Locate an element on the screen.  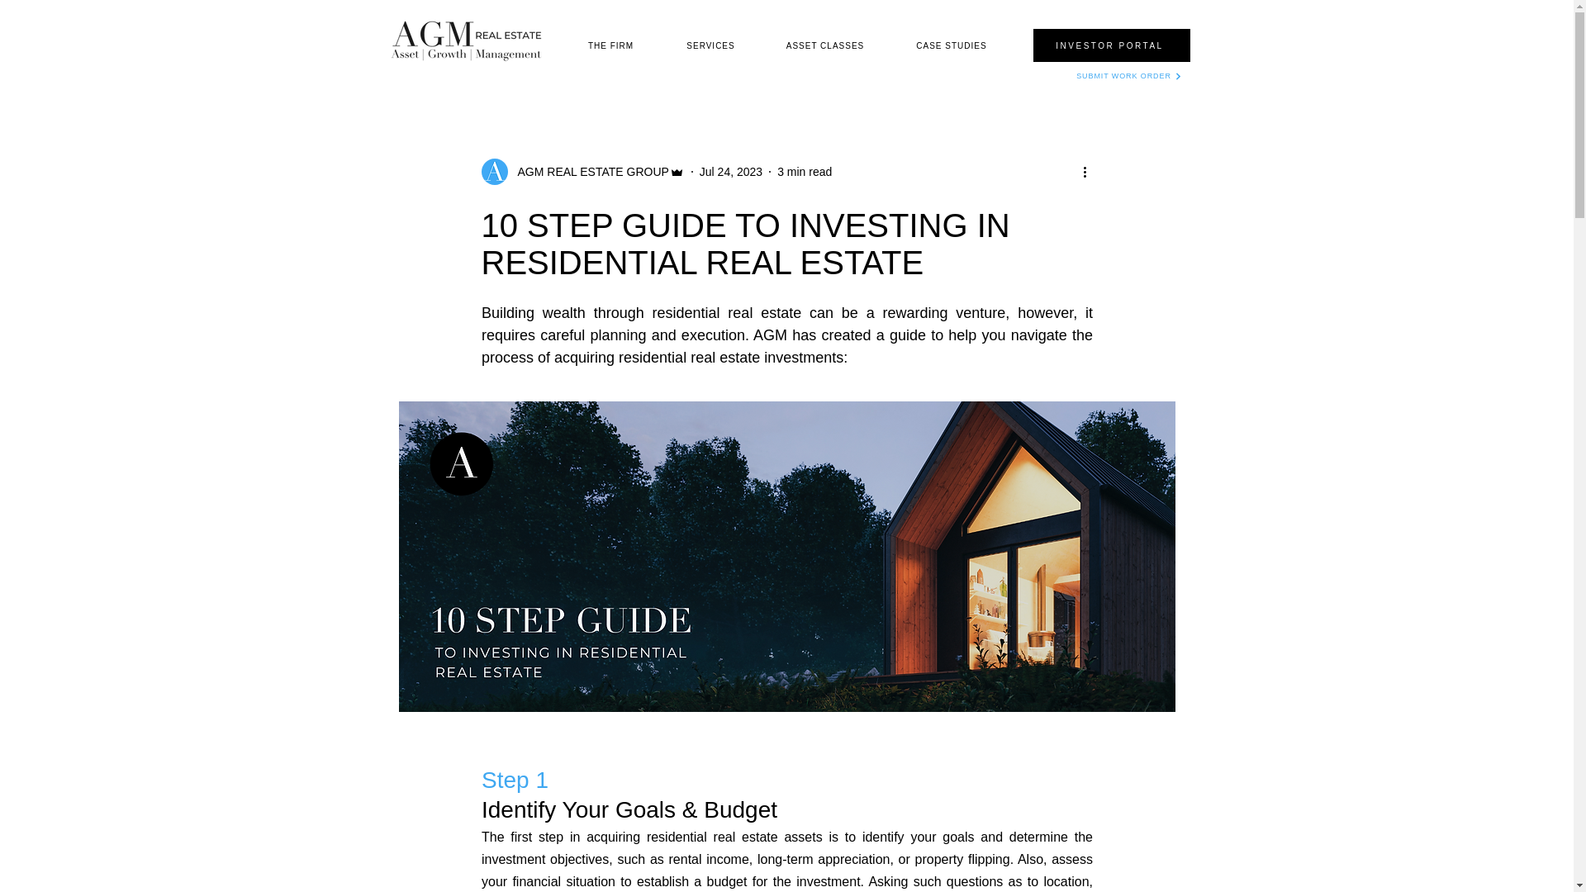
3 min read is located at coordinates (804, 172).